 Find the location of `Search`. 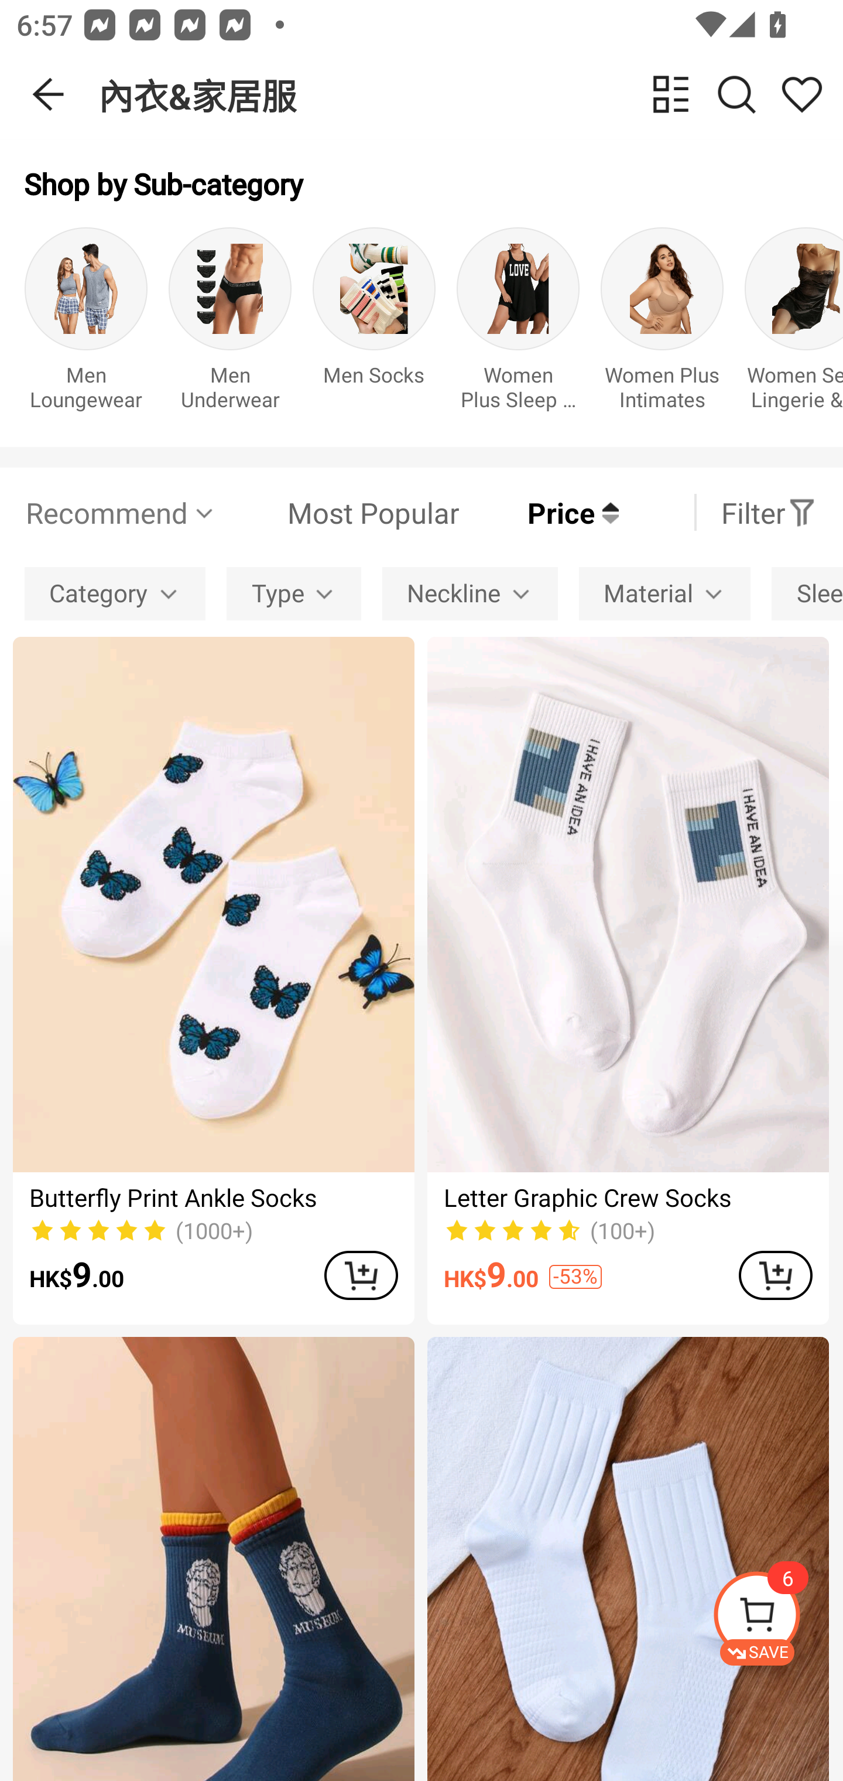

Search is located at coordinates (736, 94).